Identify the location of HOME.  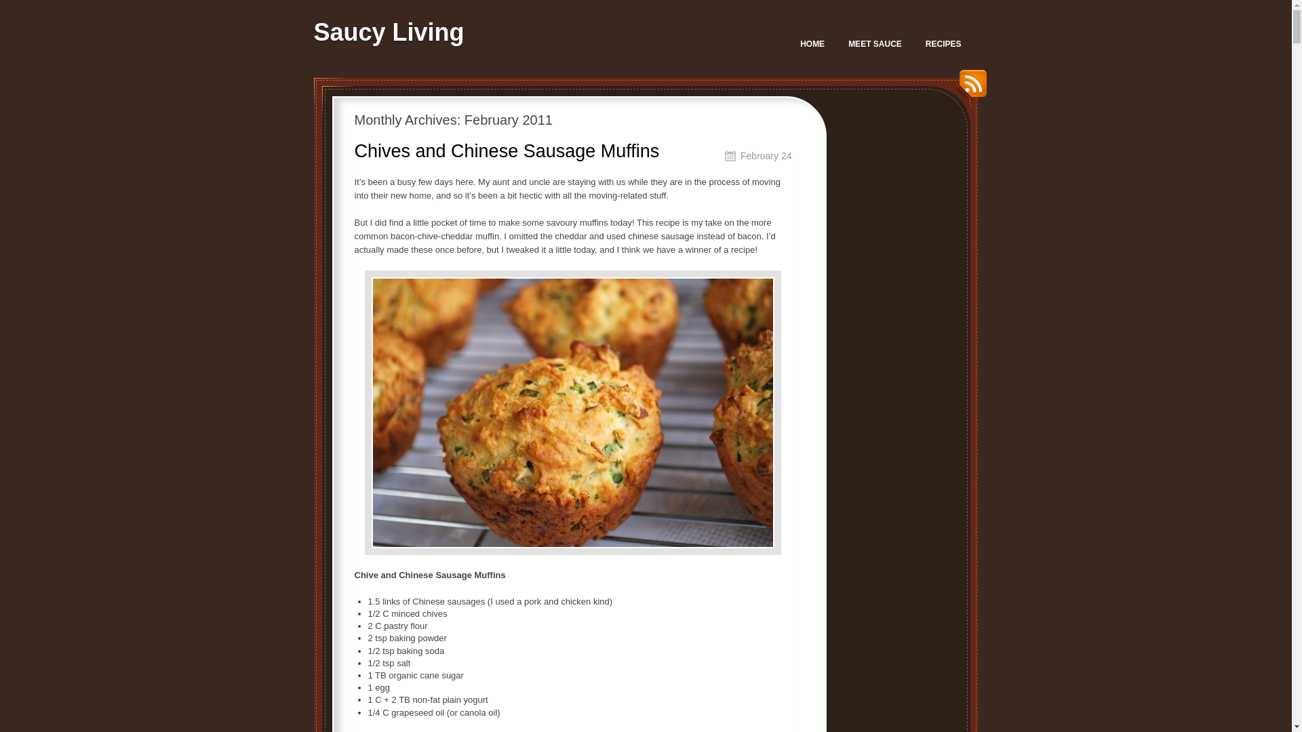
(812, 43).